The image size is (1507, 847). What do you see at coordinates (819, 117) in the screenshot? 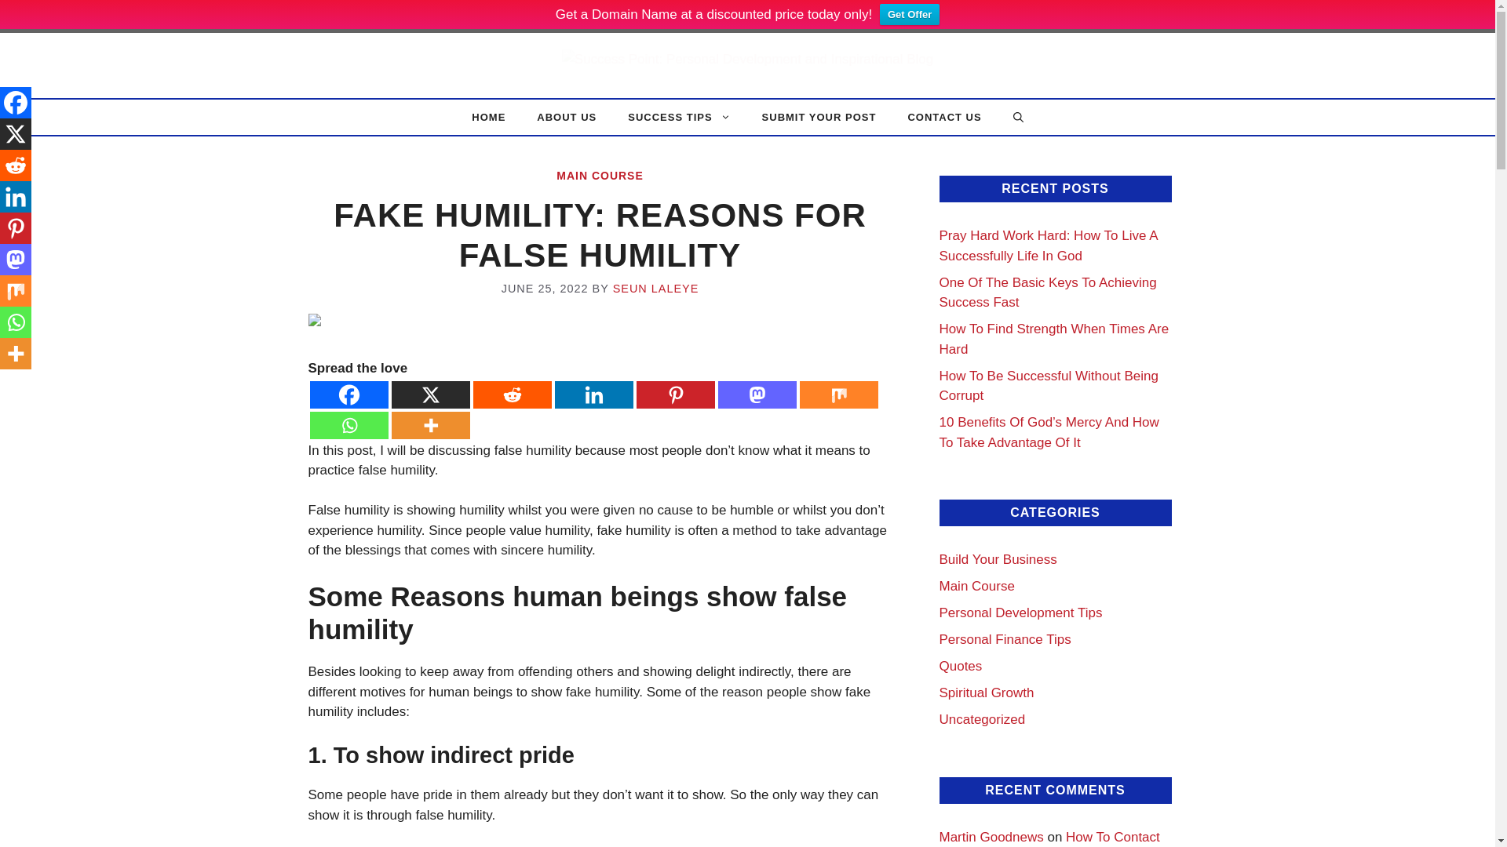
I see `SUBMIT YOUR POST` at bounding box center [819, 117].